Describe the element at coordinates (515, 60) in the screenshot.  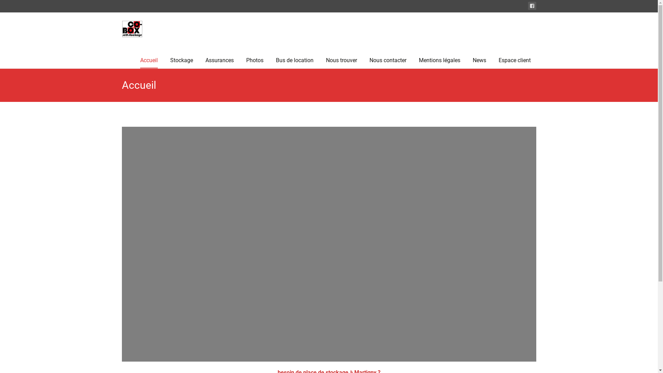
I see `Espace client` at that location.